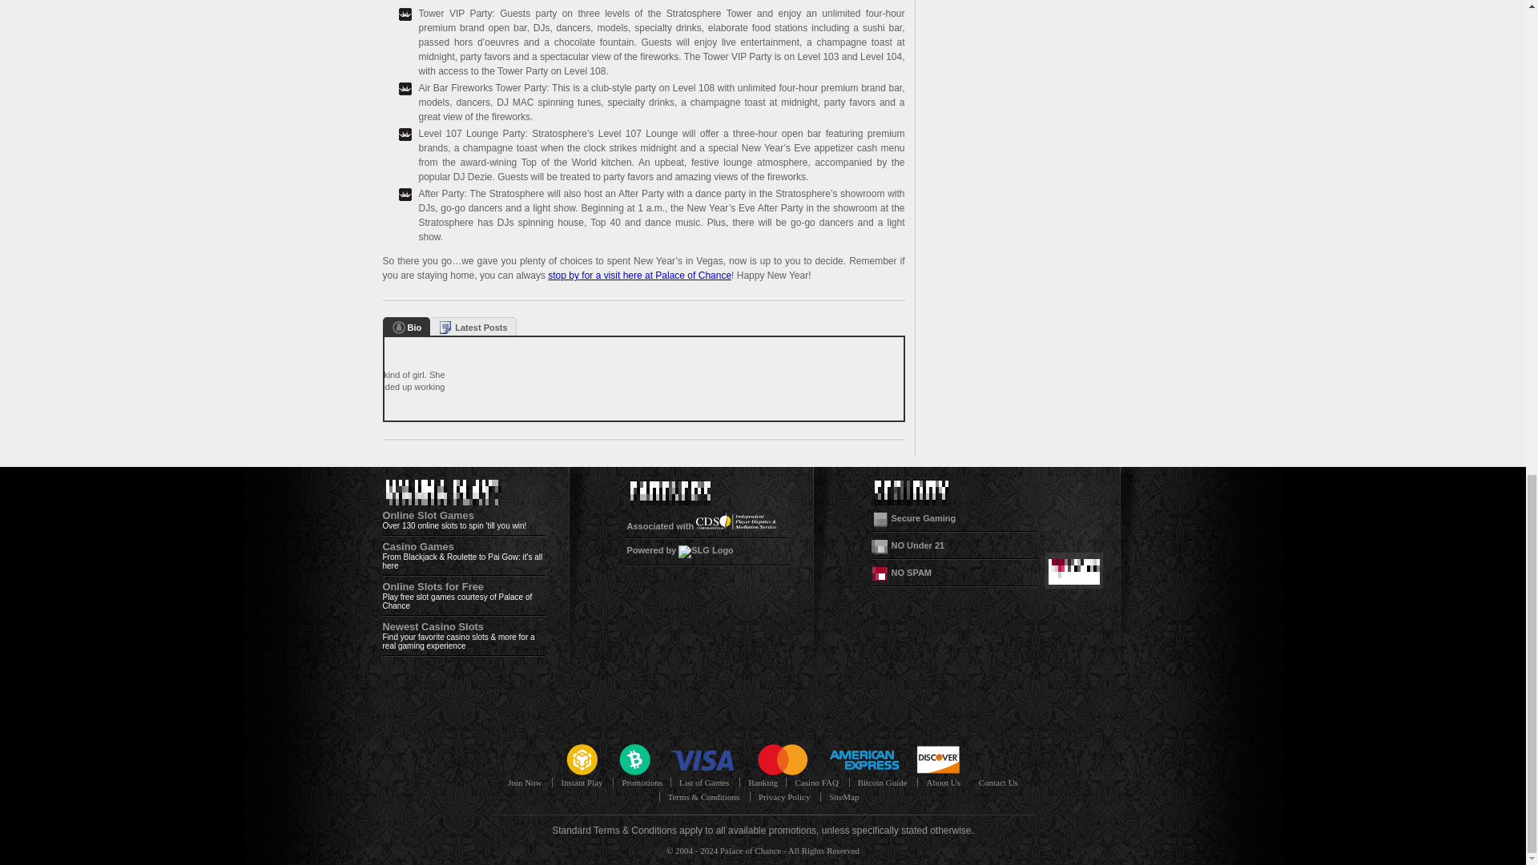  Describe the element at coordinates (582, 782) in the screenshot. I see `Instant Play` at that location.